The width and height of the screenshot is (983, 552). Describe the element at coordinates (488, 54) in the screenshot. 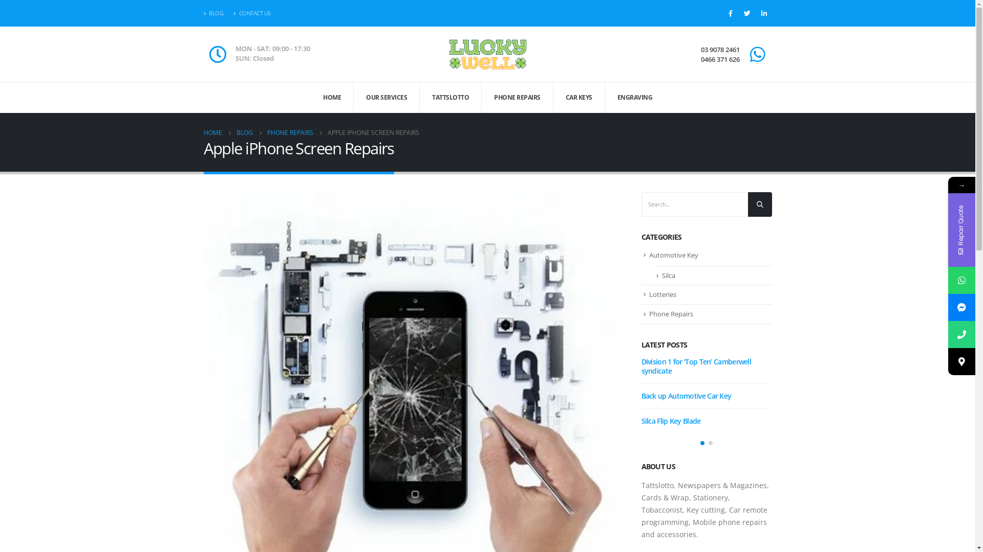

I see `Lucky Well - 34 Division 1 Winners` at that location.